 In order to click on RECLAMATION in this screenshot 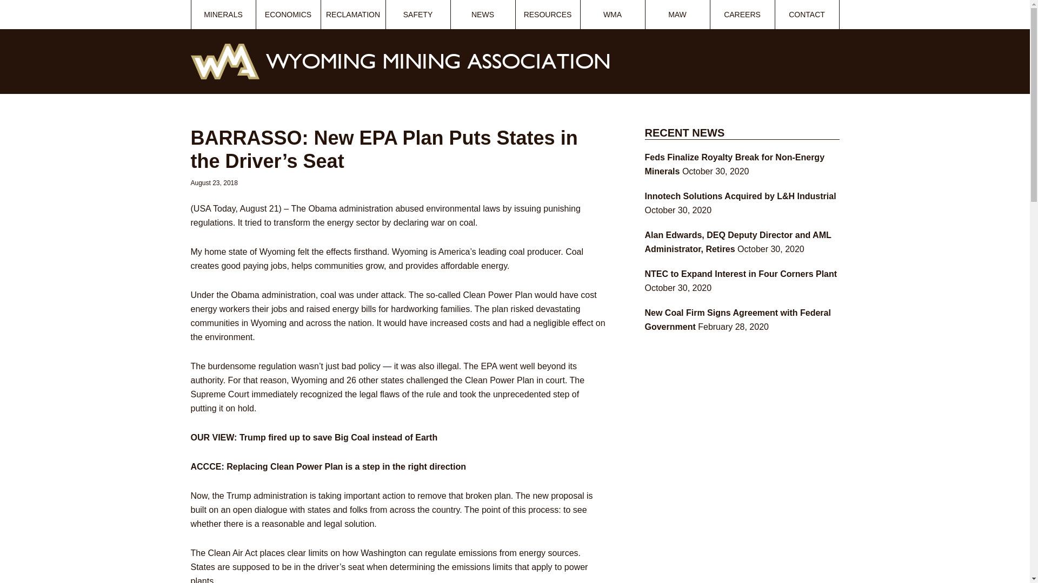, I will do `click(352, 15)`.